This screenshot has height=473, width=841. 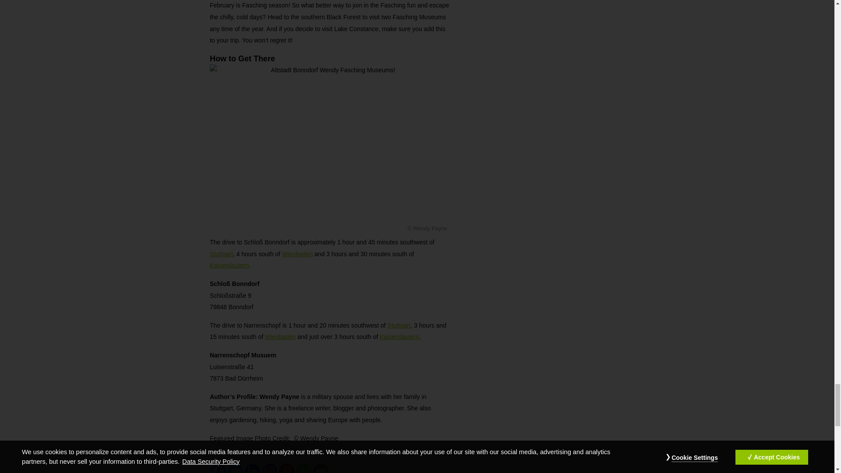 What do you see at coordinates (269, 469) in the screenshot?
I see `Instagram` at bounding box center [269, 469].